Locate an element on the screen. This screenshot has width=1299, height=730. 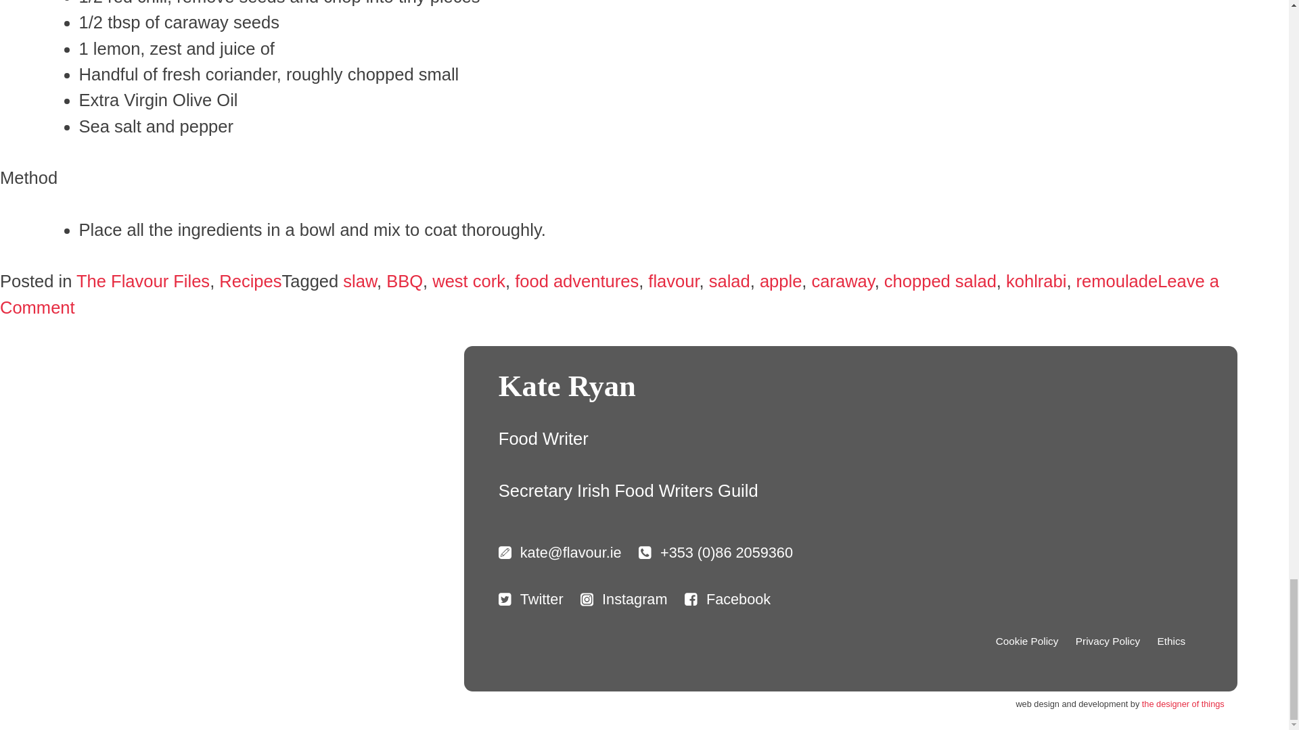
BBQ is located at coordinates (405, 281).